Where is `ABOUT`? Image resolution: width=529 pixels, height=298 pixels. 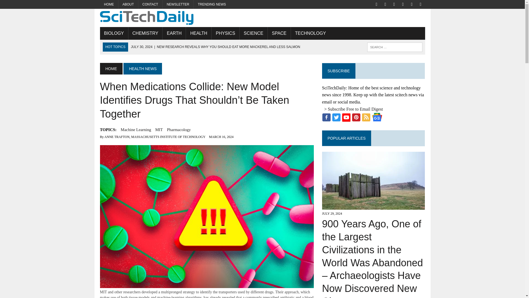
ABOUT is located at coordinates (128, 4).